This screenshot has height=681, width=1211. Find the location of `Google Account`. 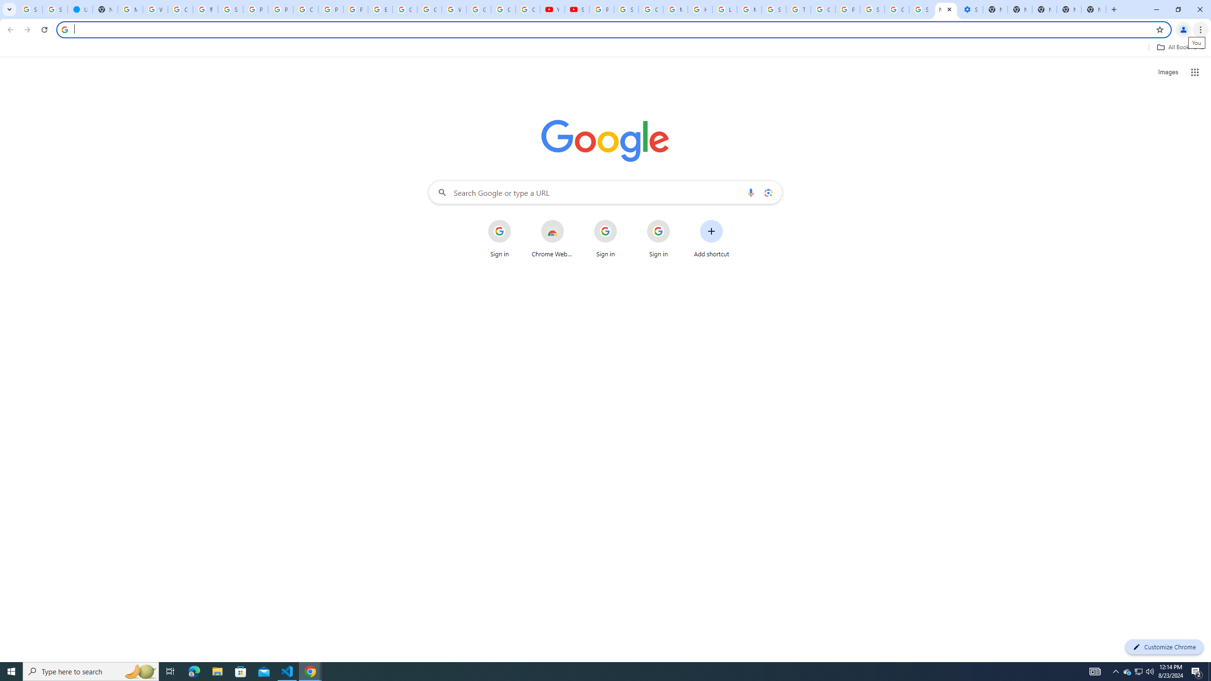

Google Account is located at coordinates (503, 9).